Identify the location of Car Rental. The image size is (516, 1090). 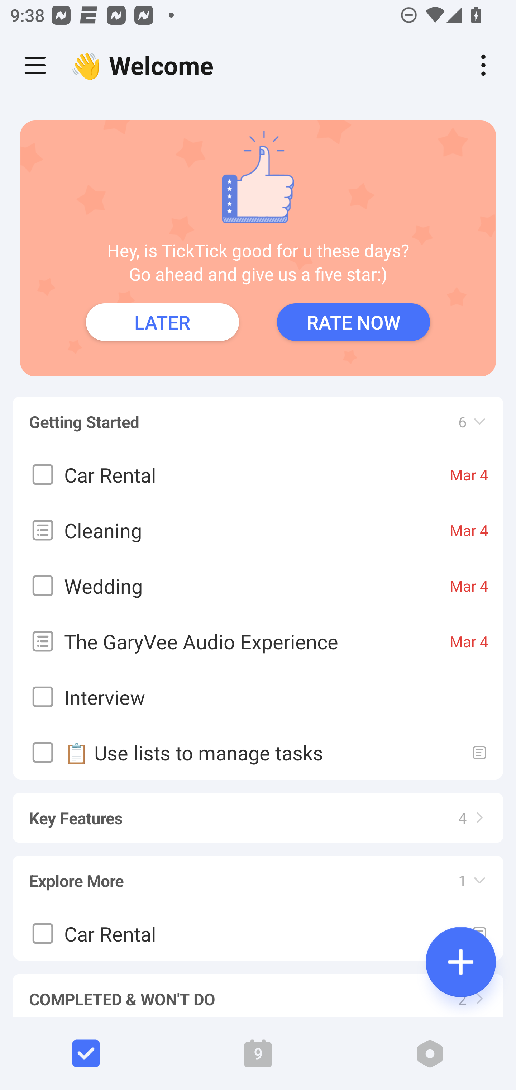
(258, 934).